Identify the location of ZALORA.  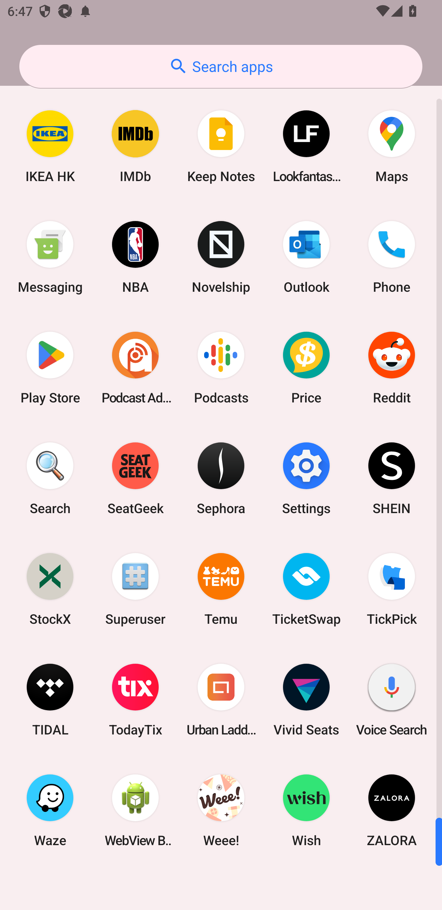
(392, 810).